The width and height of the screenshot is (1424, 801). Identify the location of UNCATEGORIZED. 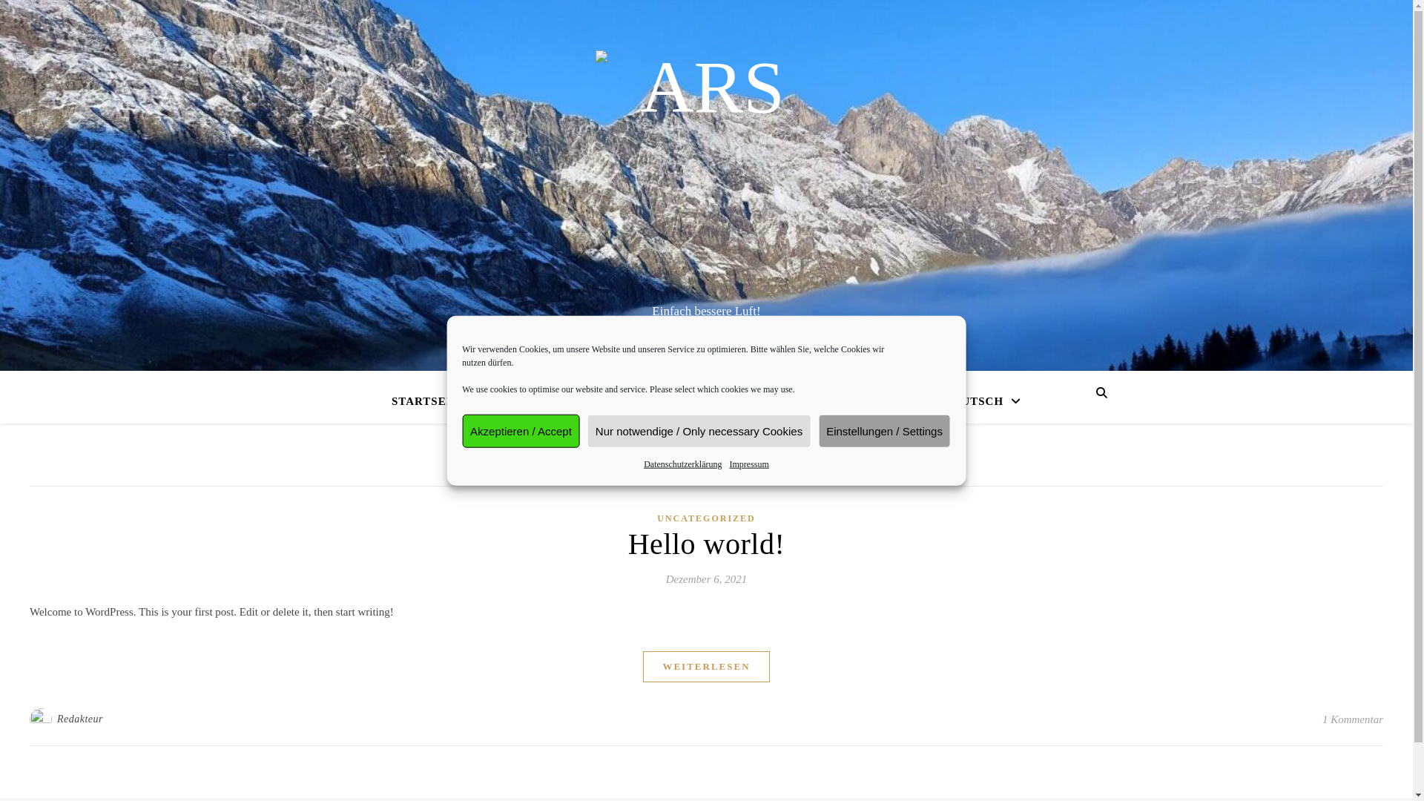
(706, 519).